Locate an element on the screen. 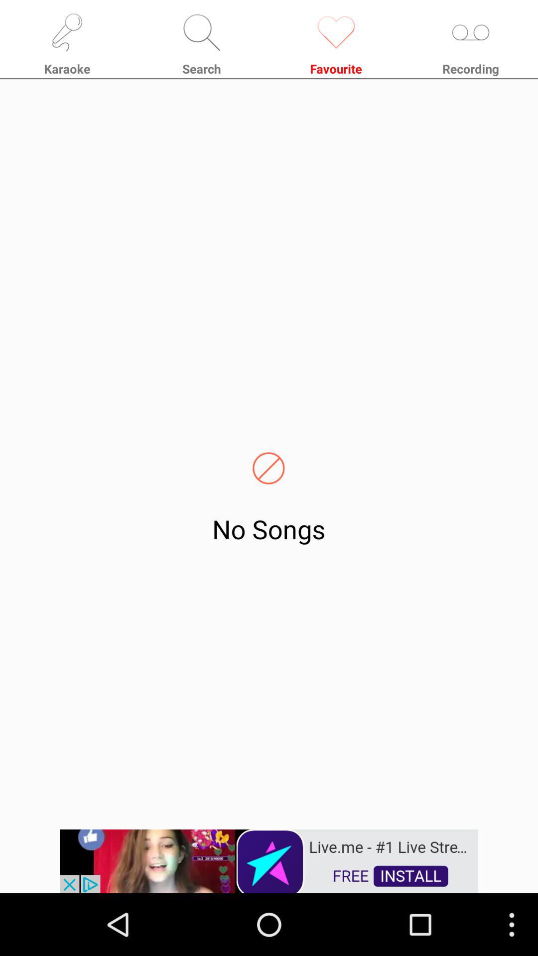  open this advertisement is located at coordinates (269, 860).